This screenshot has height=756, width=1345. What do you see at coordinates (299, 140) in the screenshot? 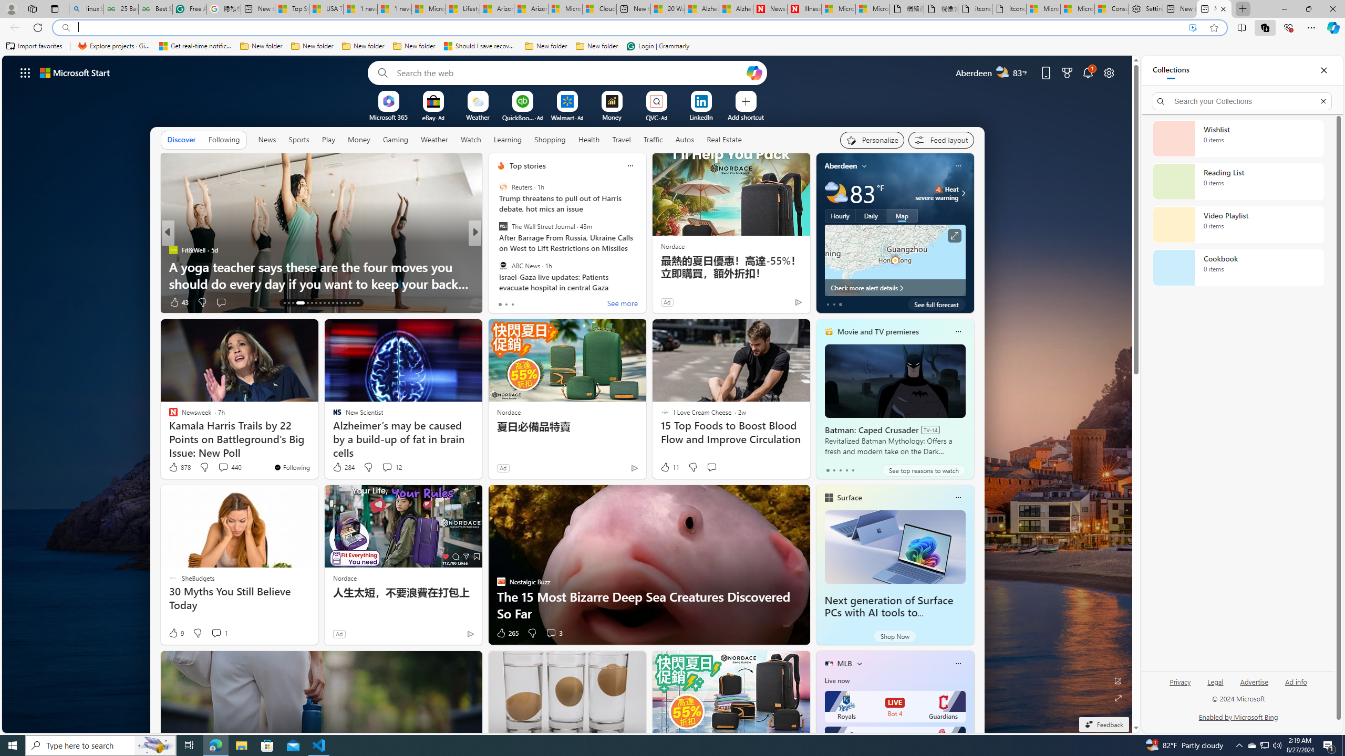
I see `Sports` at bounding box center [299, 140].